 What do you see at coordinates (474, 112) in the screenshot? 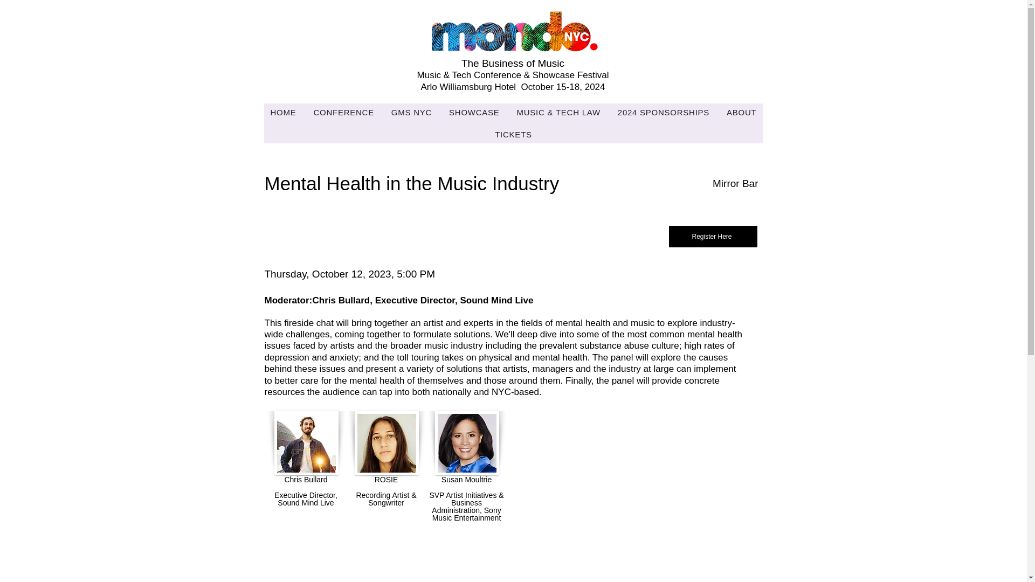
I see `SHOWCASE` at bounding box center [474, 112].